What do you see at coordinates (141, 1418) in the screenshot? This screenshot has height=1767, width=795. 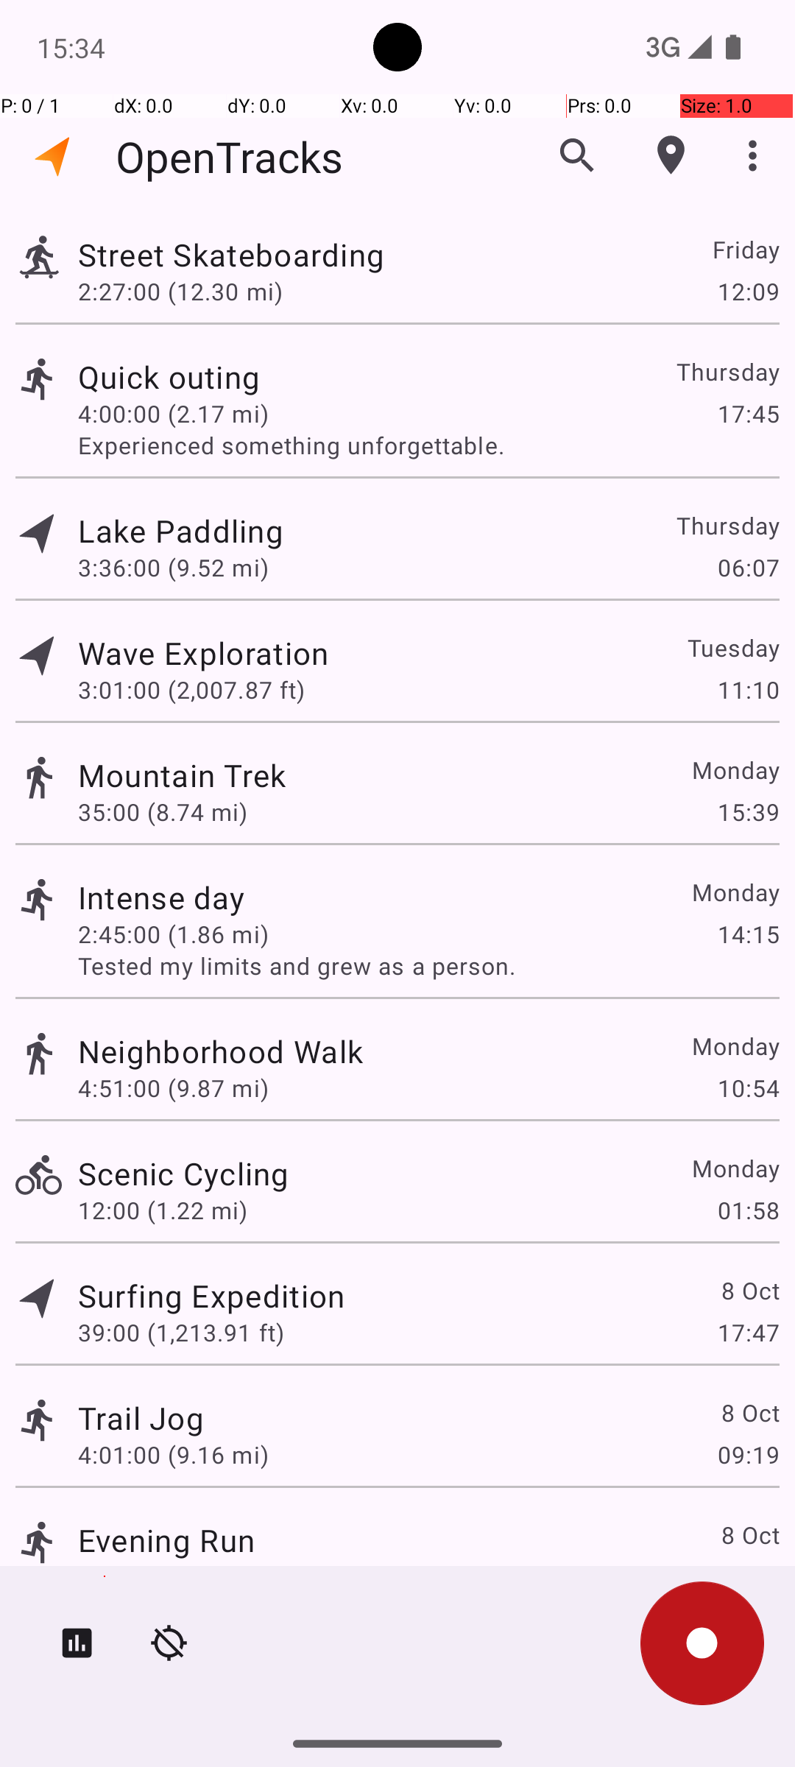 I see `Trail Jog` at bounding box center [141, 1418].